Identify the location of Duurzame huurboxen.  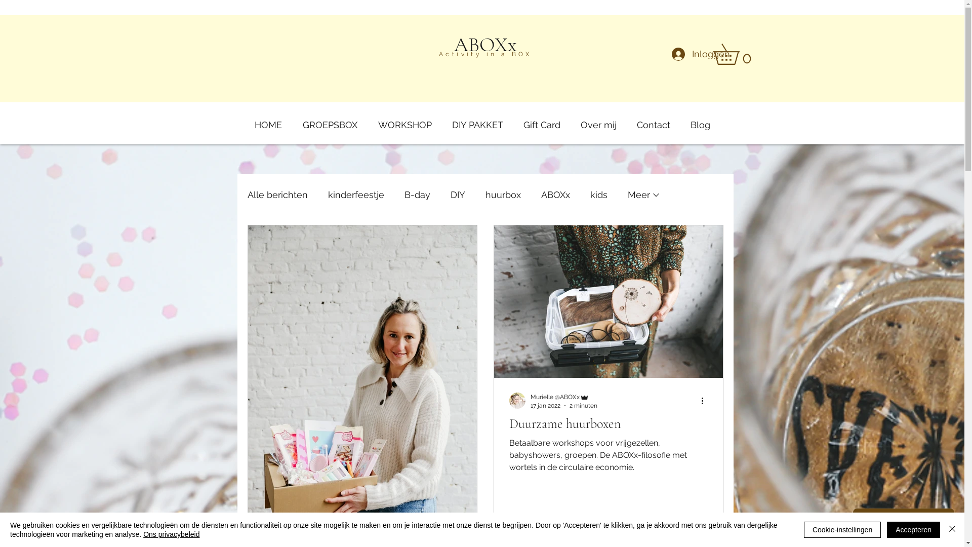
(609, 424).